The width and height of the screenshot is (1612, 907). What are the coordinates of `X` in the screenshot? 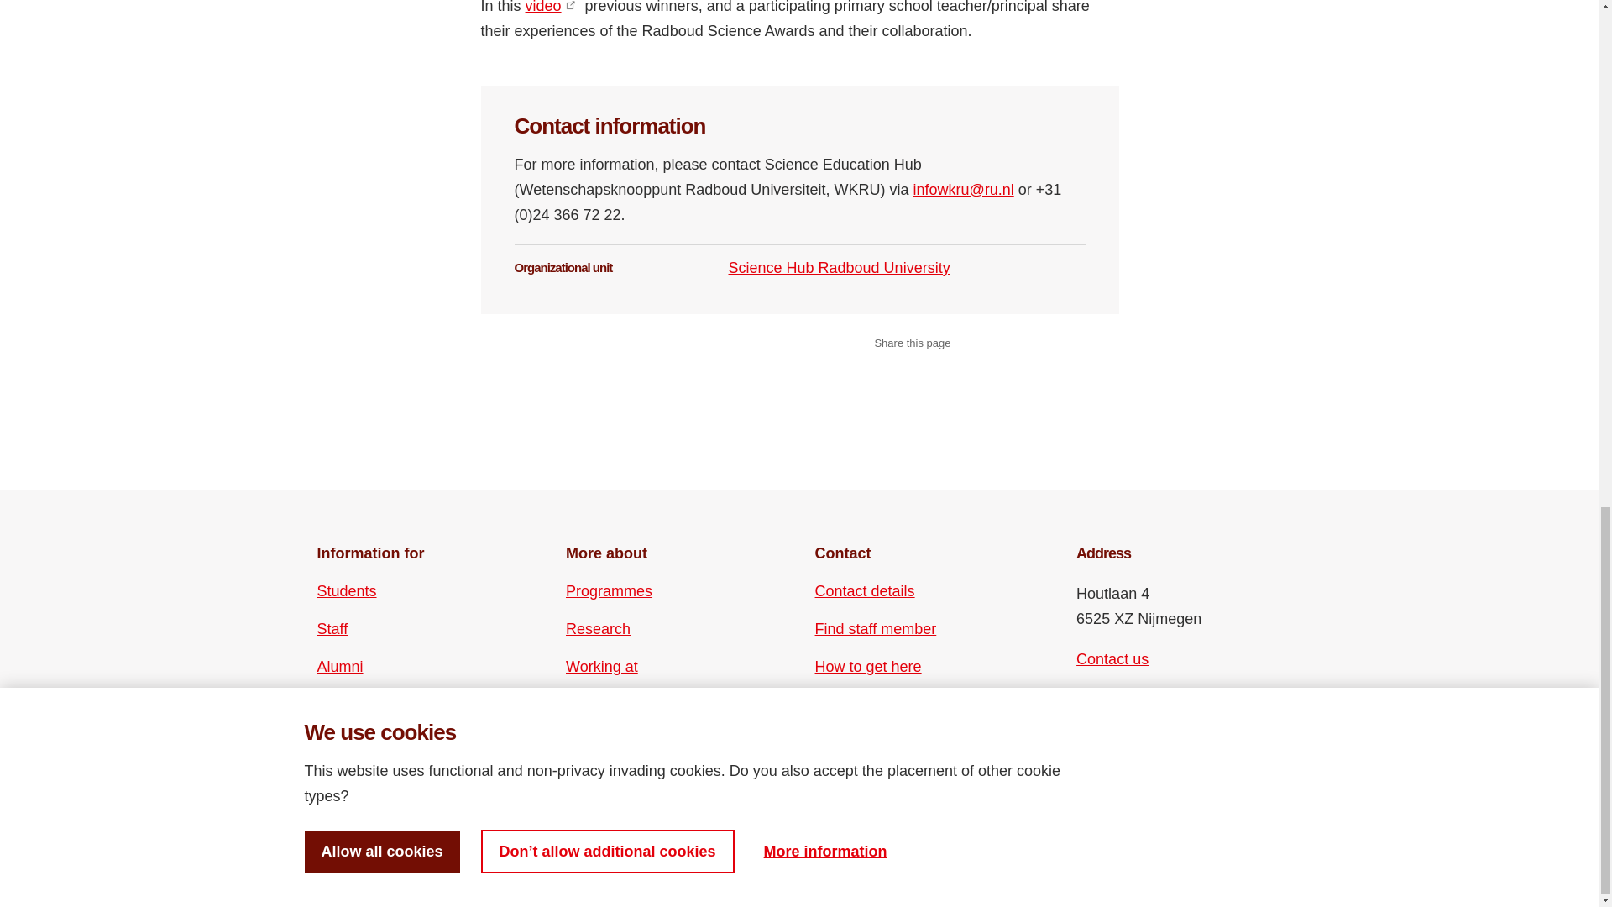 It's located at (1088, 739).